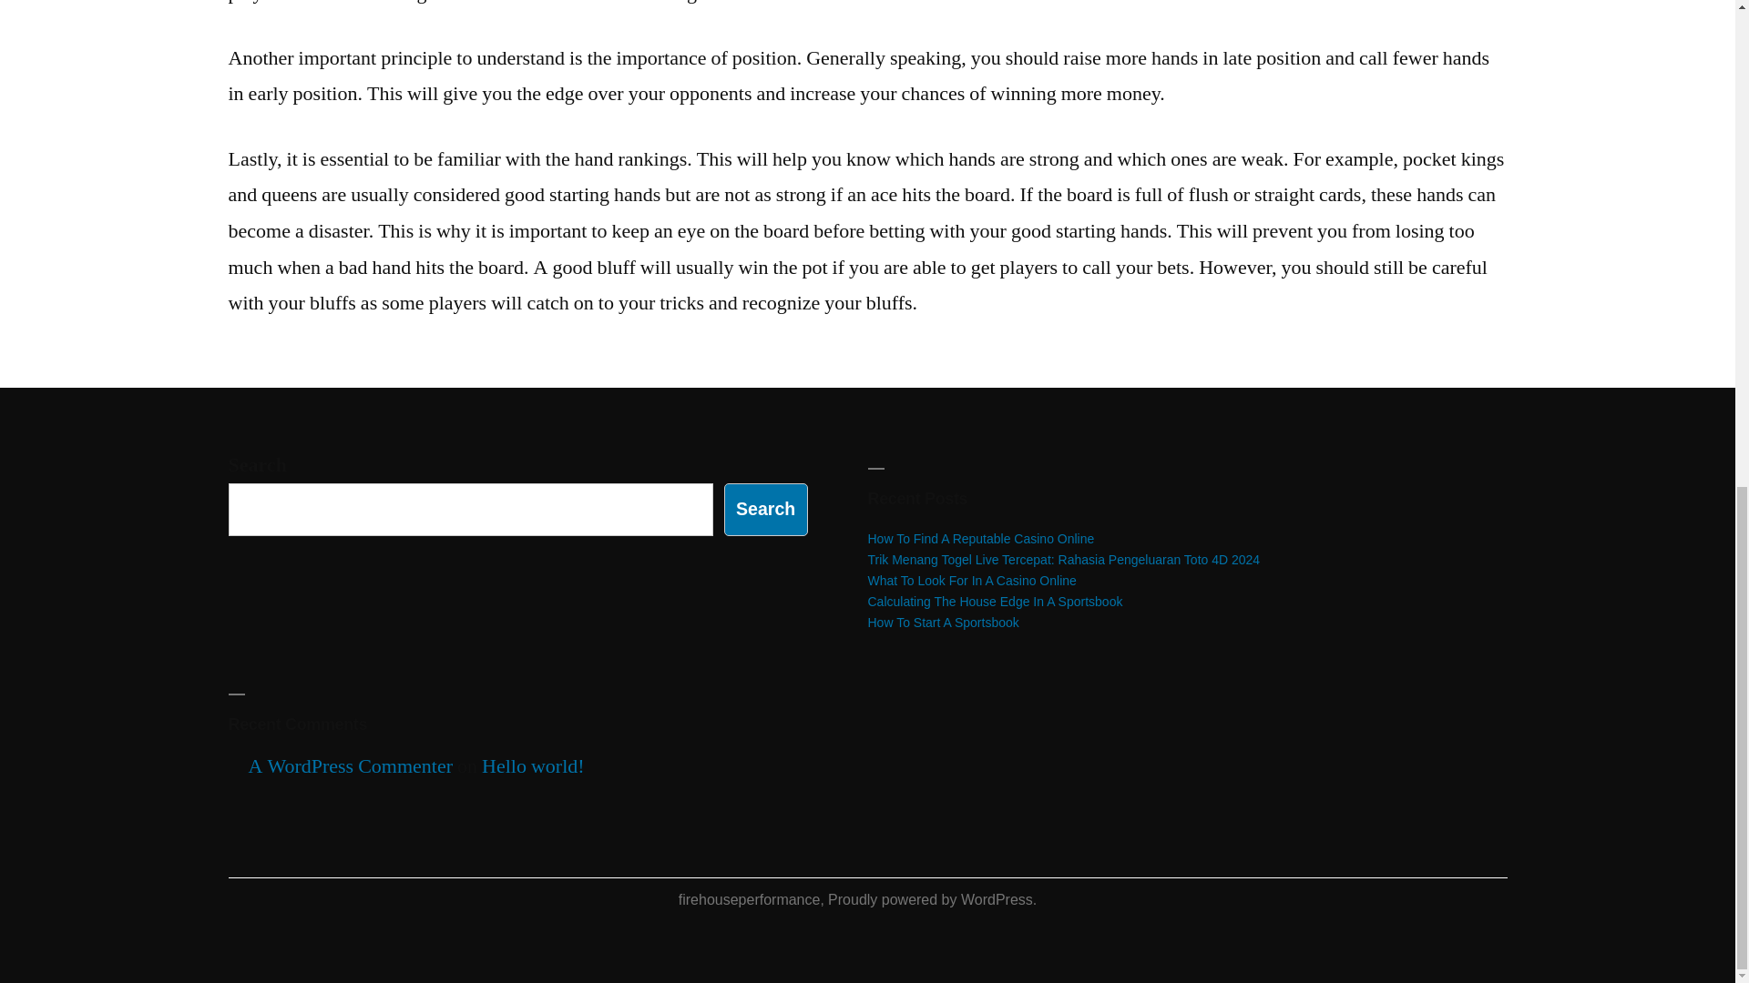 Image resolution: width=1749 pixels, height=983 pixels. I want to click on Calculating The House Edge In A Sportsbook, so click(995, 601).